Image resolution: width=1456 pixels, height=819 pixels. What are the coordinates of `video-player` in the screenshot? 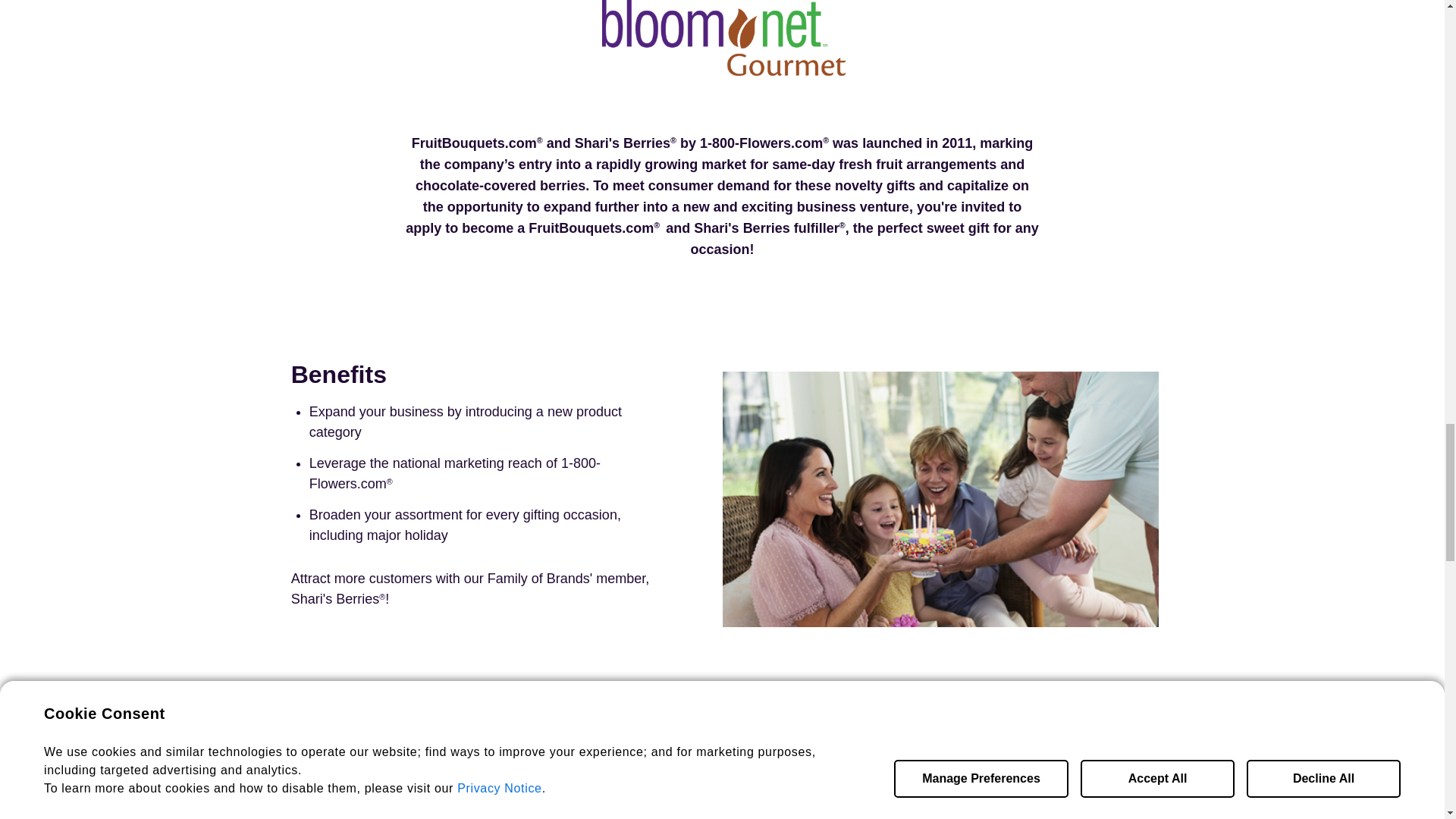 It's located at (499, 775).